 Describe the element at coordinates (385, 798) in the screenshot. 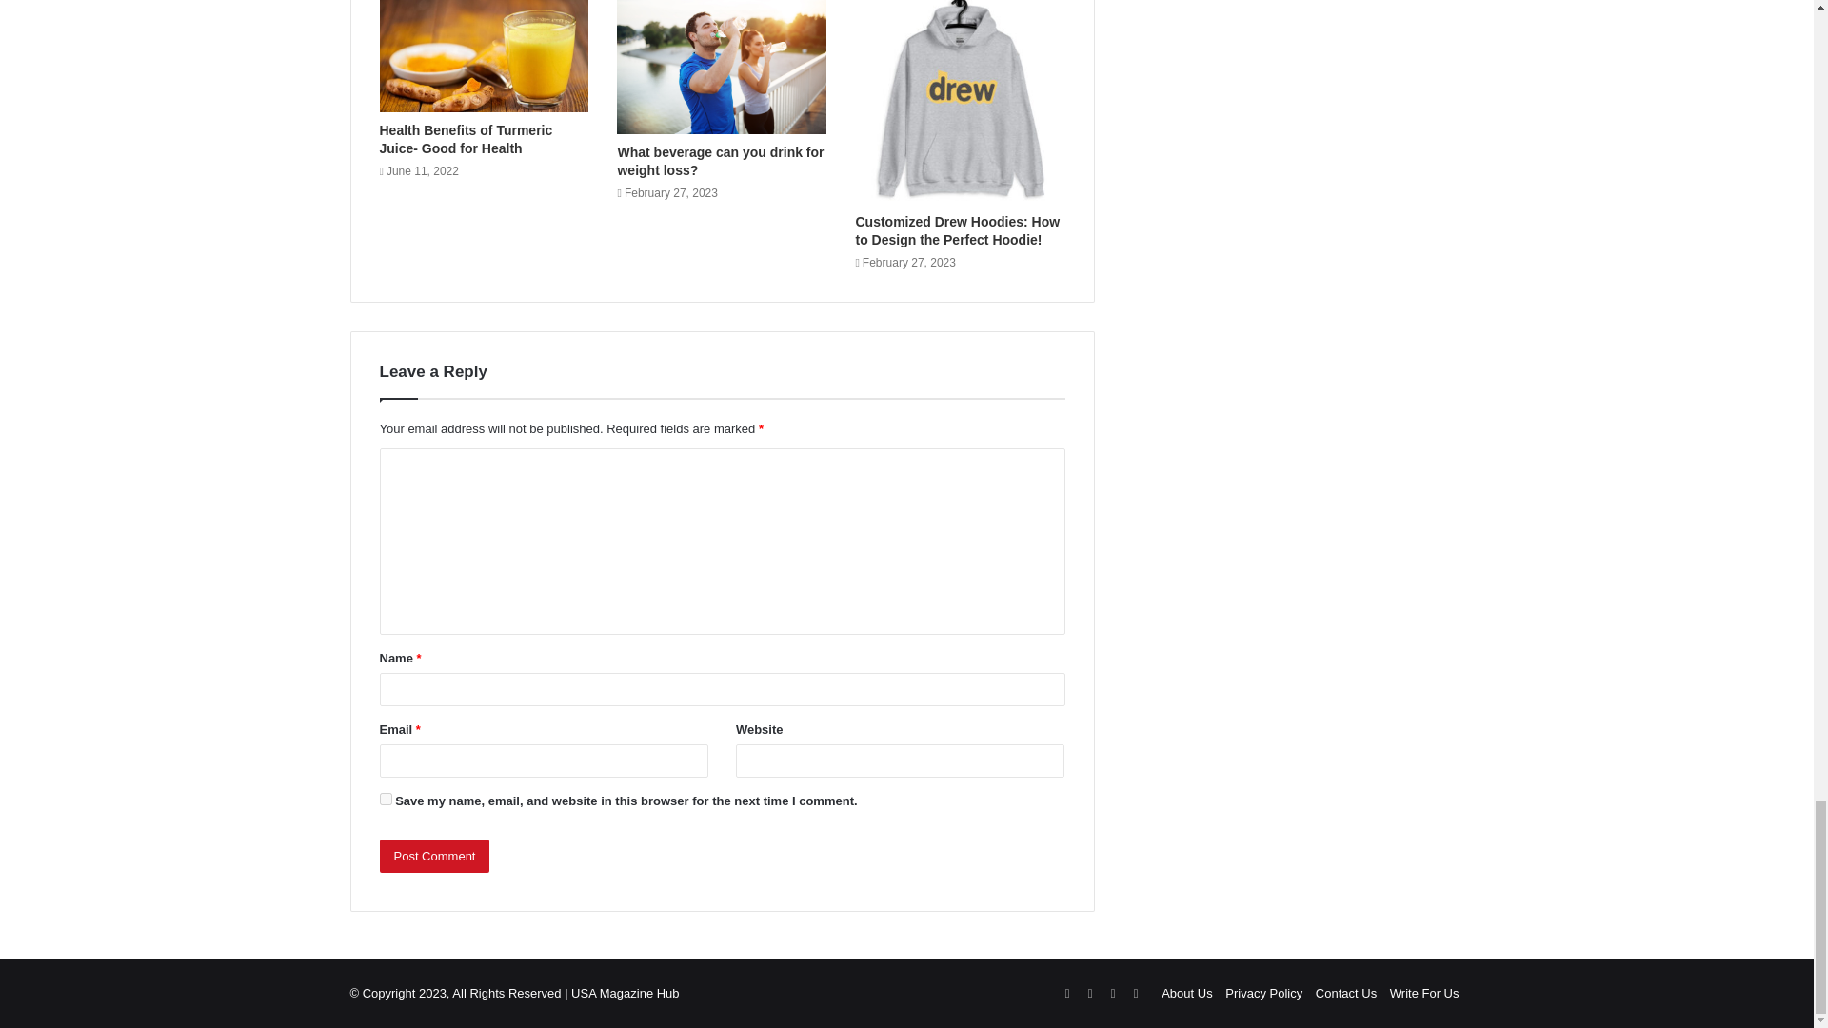

I see `yes` at that location.